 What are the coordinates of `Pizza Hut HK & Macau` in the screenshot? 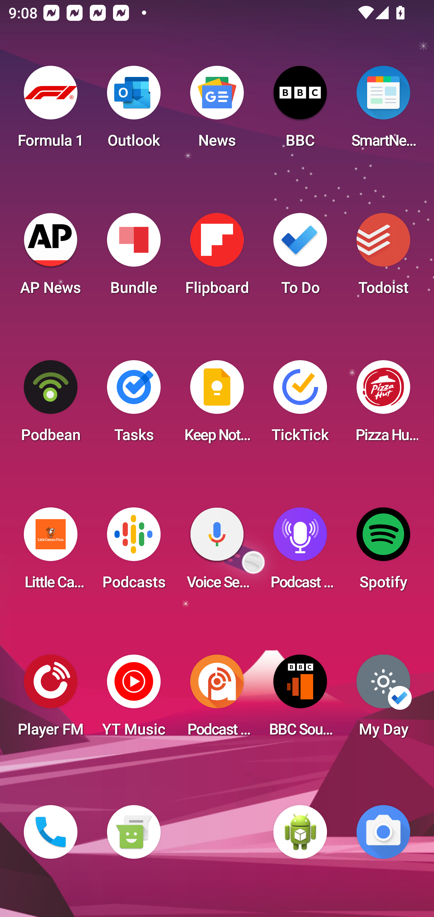 It's located at (383, 405).